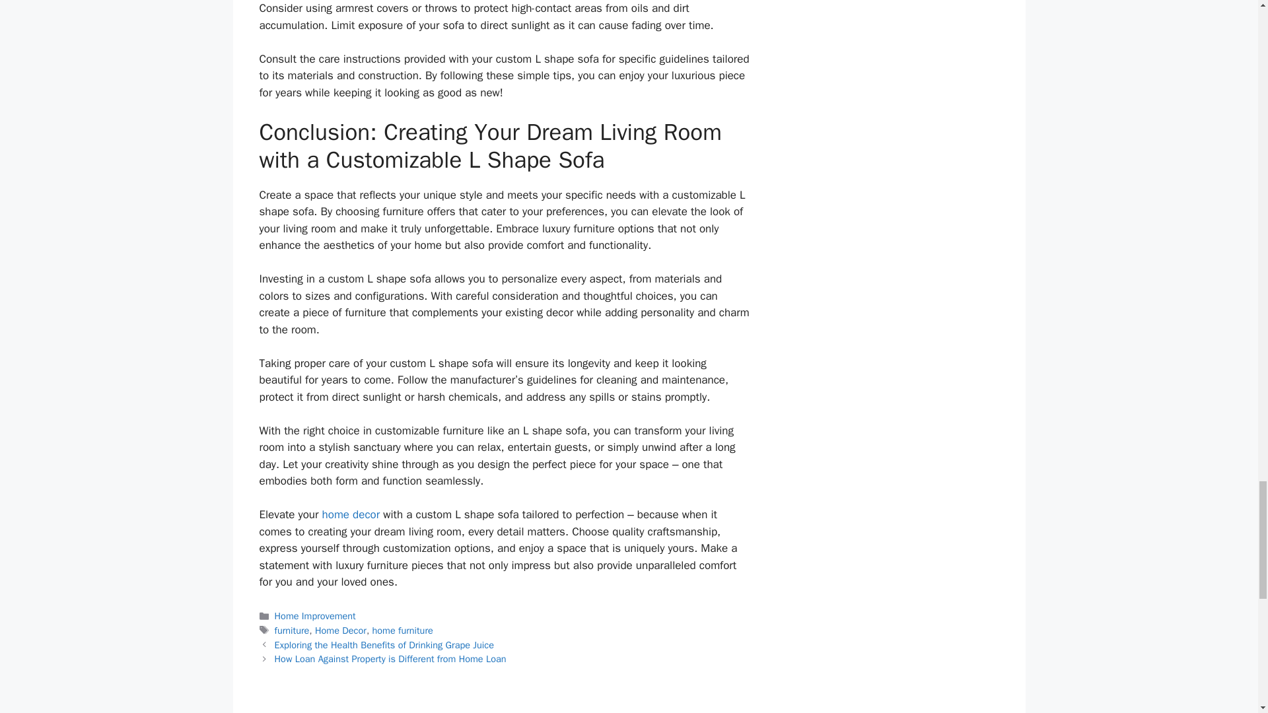 This screenshot has height=713, width=1268. What do you see at coordinates (316, 615) in the screenshot?
I see `Home Improvement` at bounding box center [316, 615].